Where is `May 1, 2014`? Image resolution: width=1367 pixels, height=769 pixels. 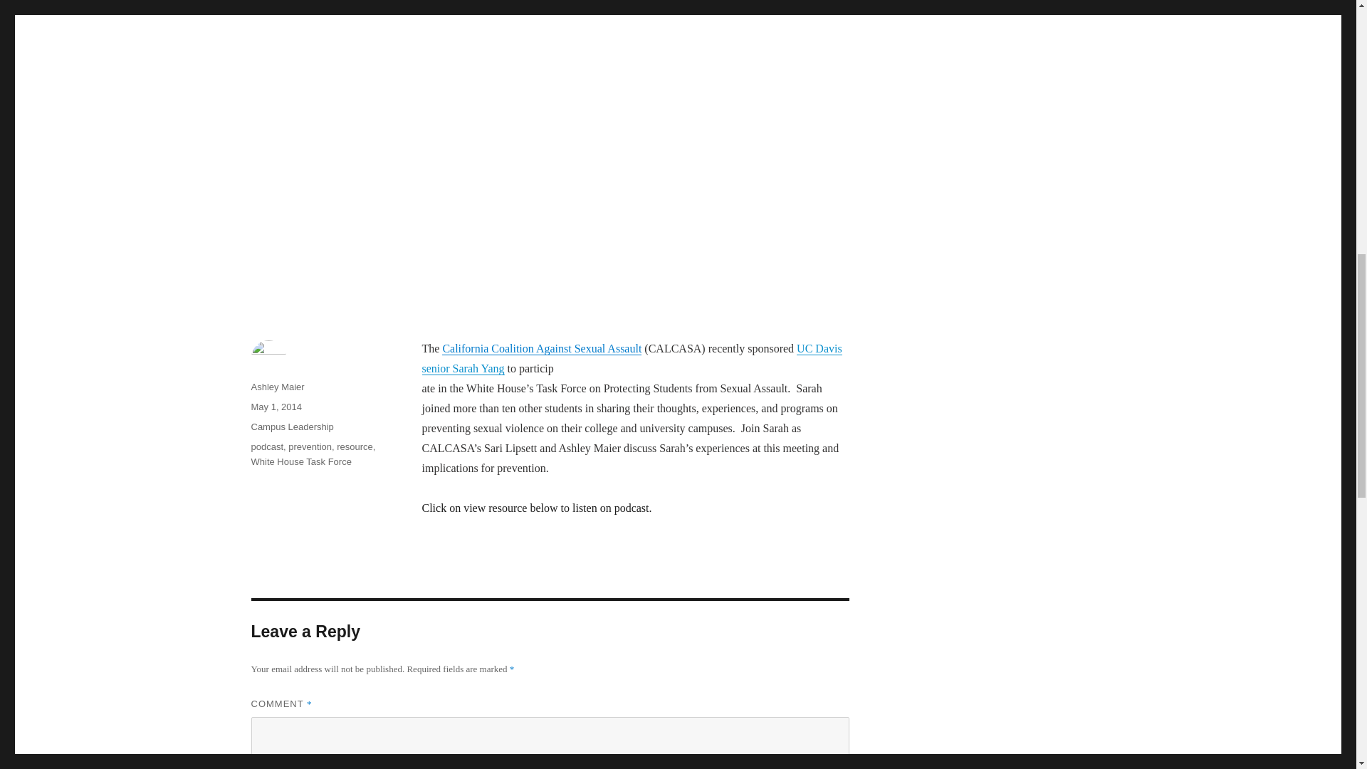
May 1, 2014 is located at coordinates (276, 406).